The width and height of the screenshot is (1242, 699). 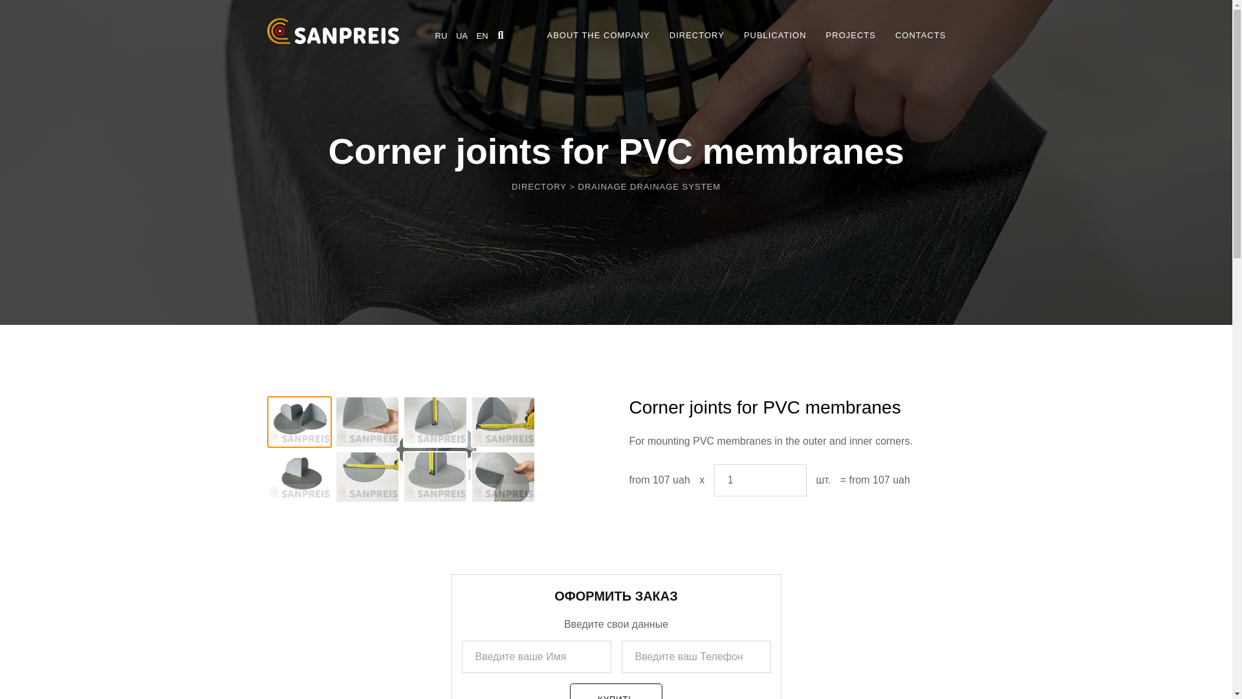 What do you see at coordinates (462, 35) in the screenshot?
I see `UA` at bounding box center [462, 35].